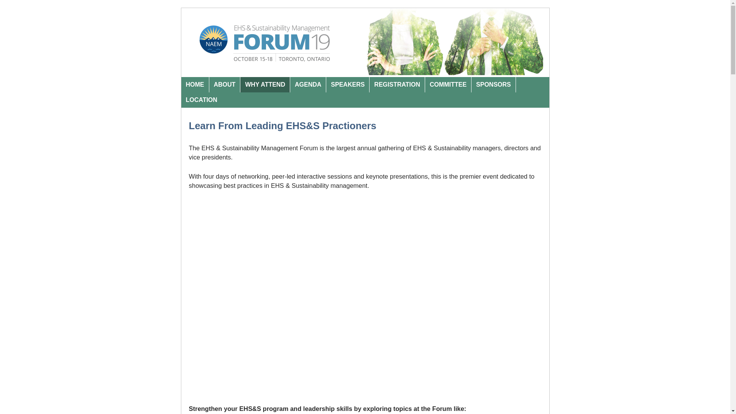 This screenshot has width=736, height=414. I want to click on REGISTRATION, so click(397, 84).